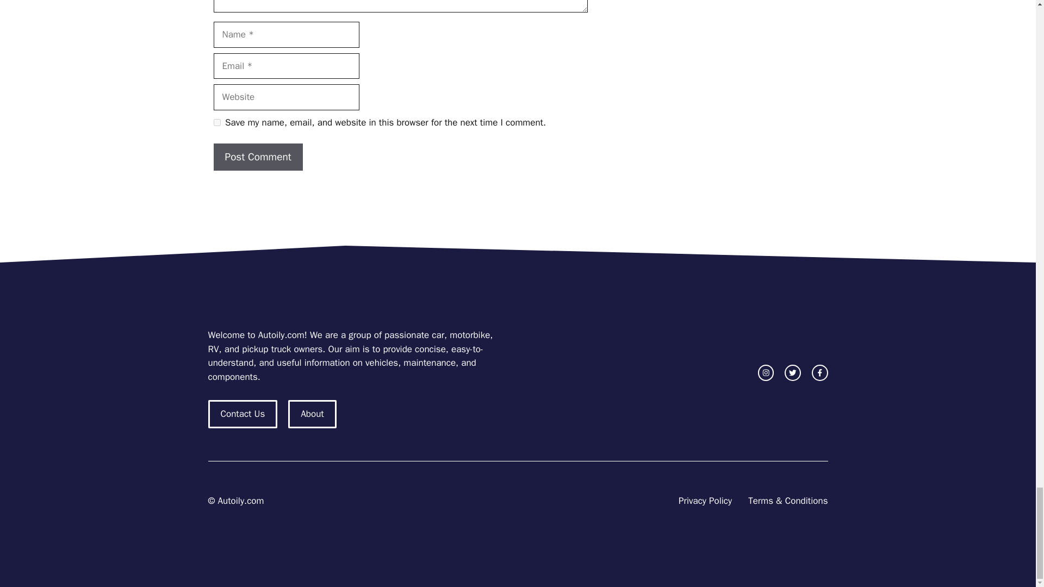  Describe the element at coordinates (258, 157) in the screenshot. I see `Post Comment` at that location.